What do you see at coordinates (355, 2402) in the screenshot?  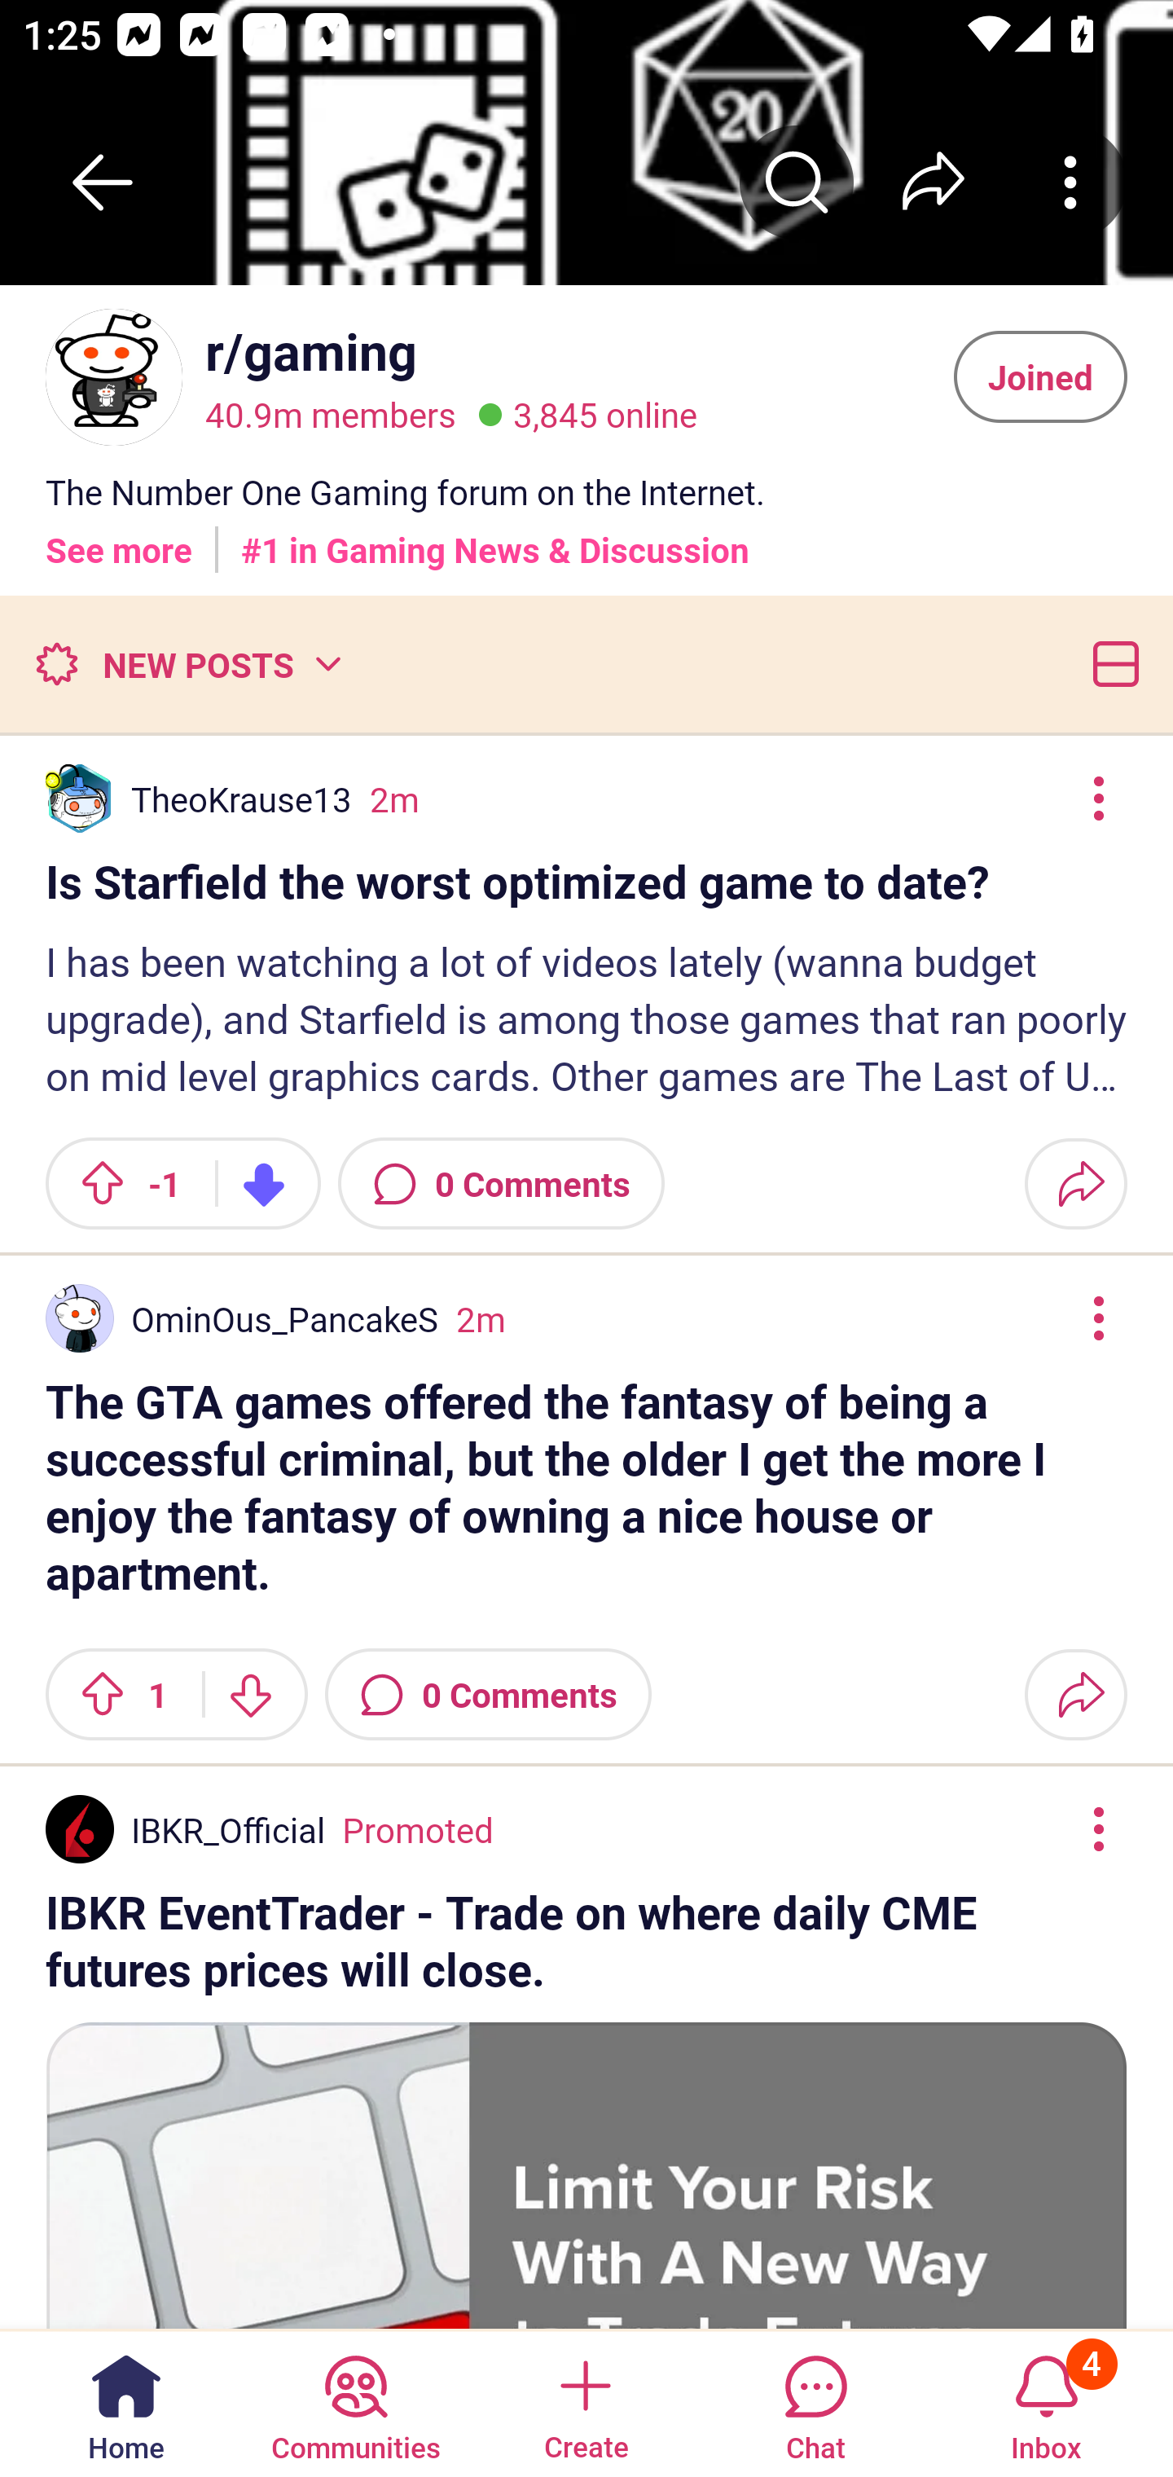 I see `Communities` at bounding box center [355, 2402].